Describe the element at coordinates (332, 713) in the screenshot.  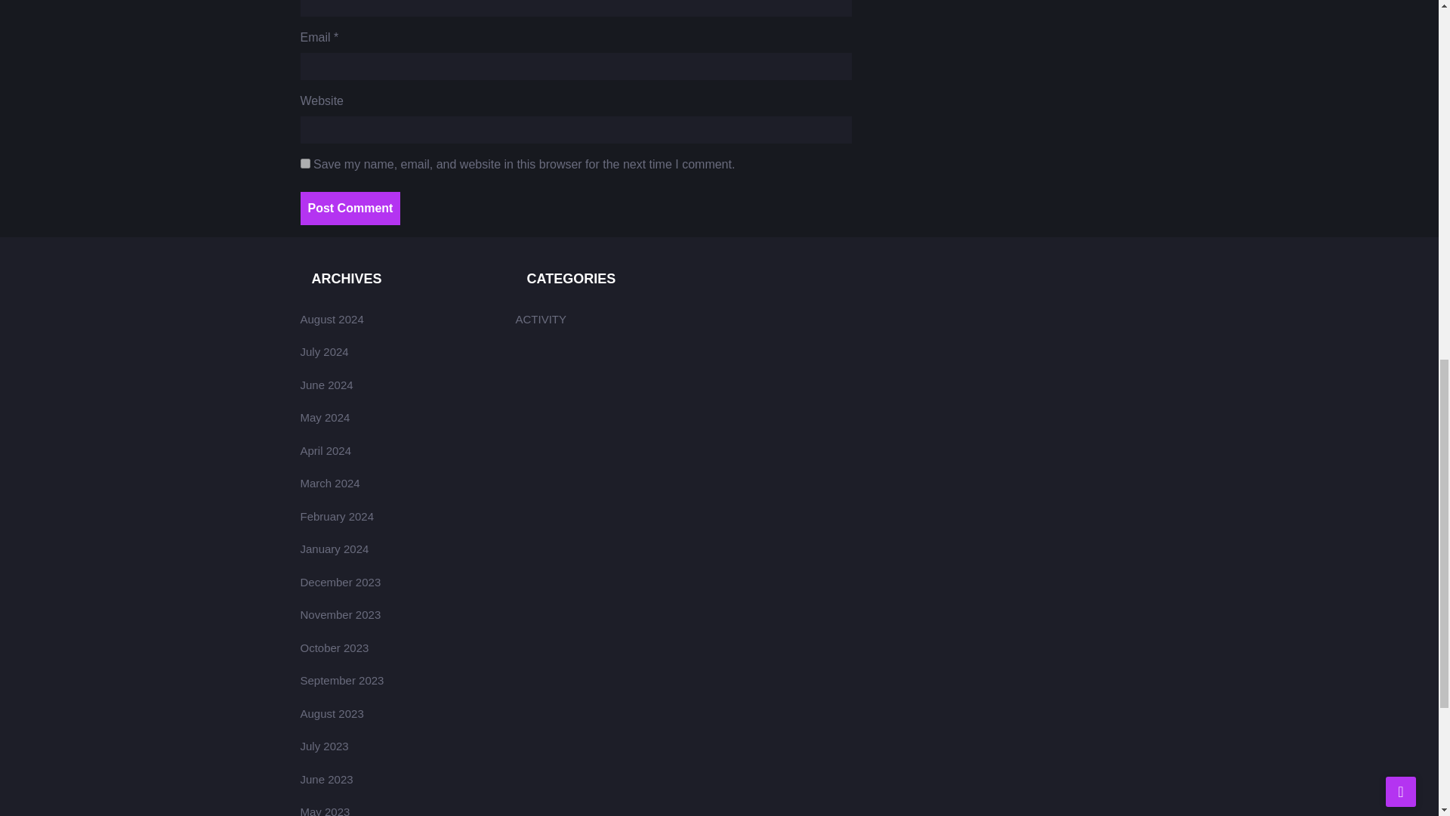
I see `August 2023` at that location.